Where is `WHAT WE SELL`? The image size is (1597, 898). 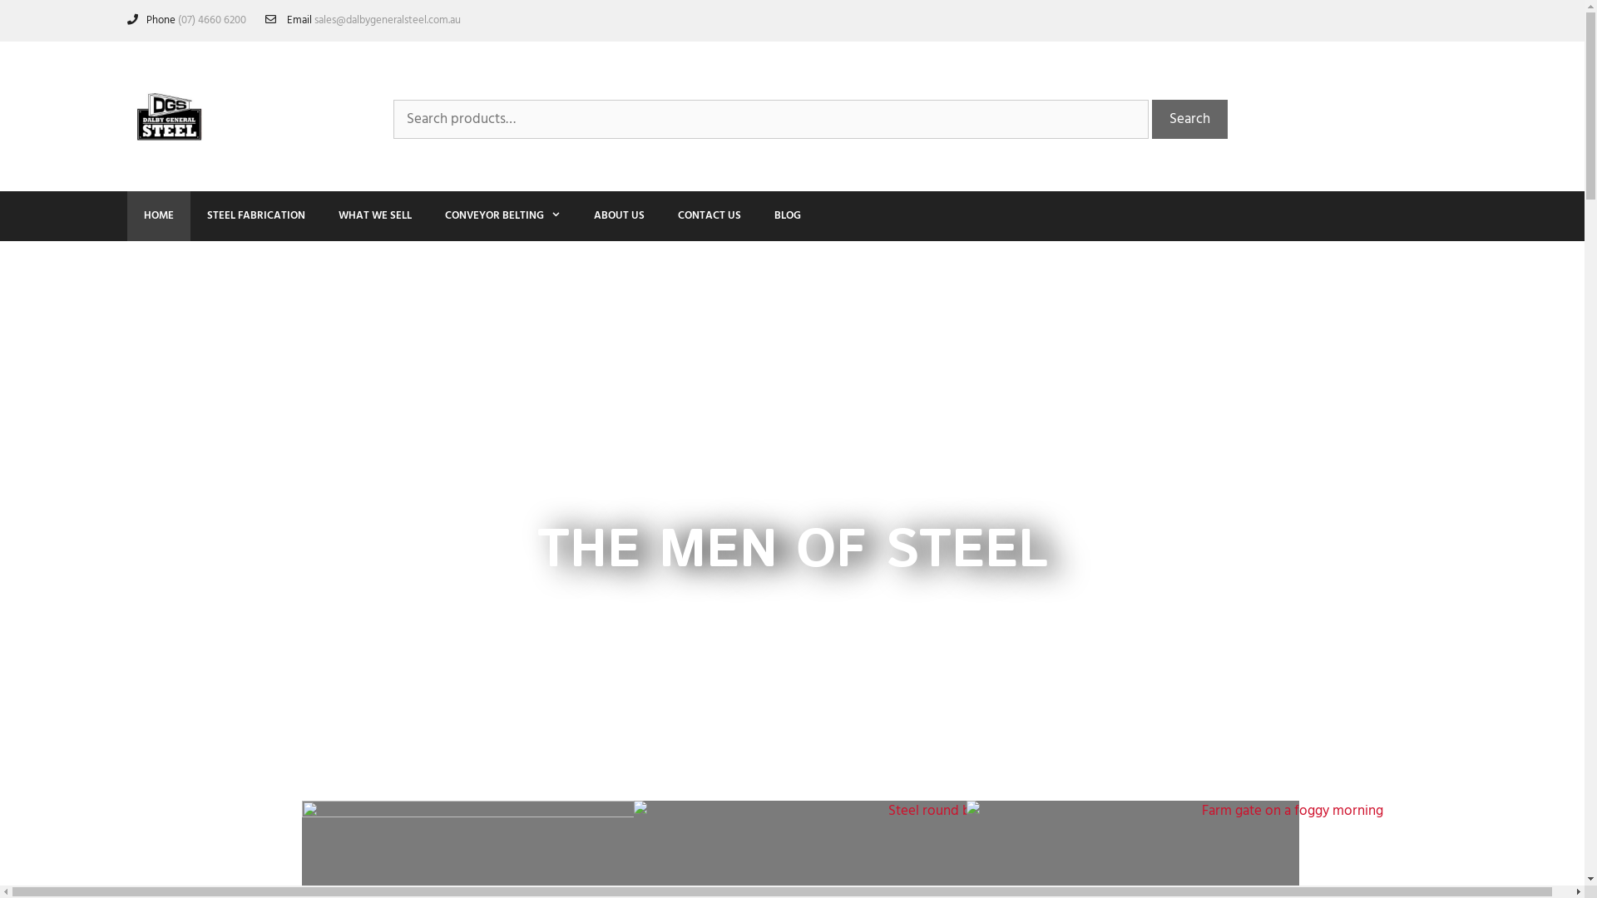 WHAT WE SELL is located at coordinates (374, 216).